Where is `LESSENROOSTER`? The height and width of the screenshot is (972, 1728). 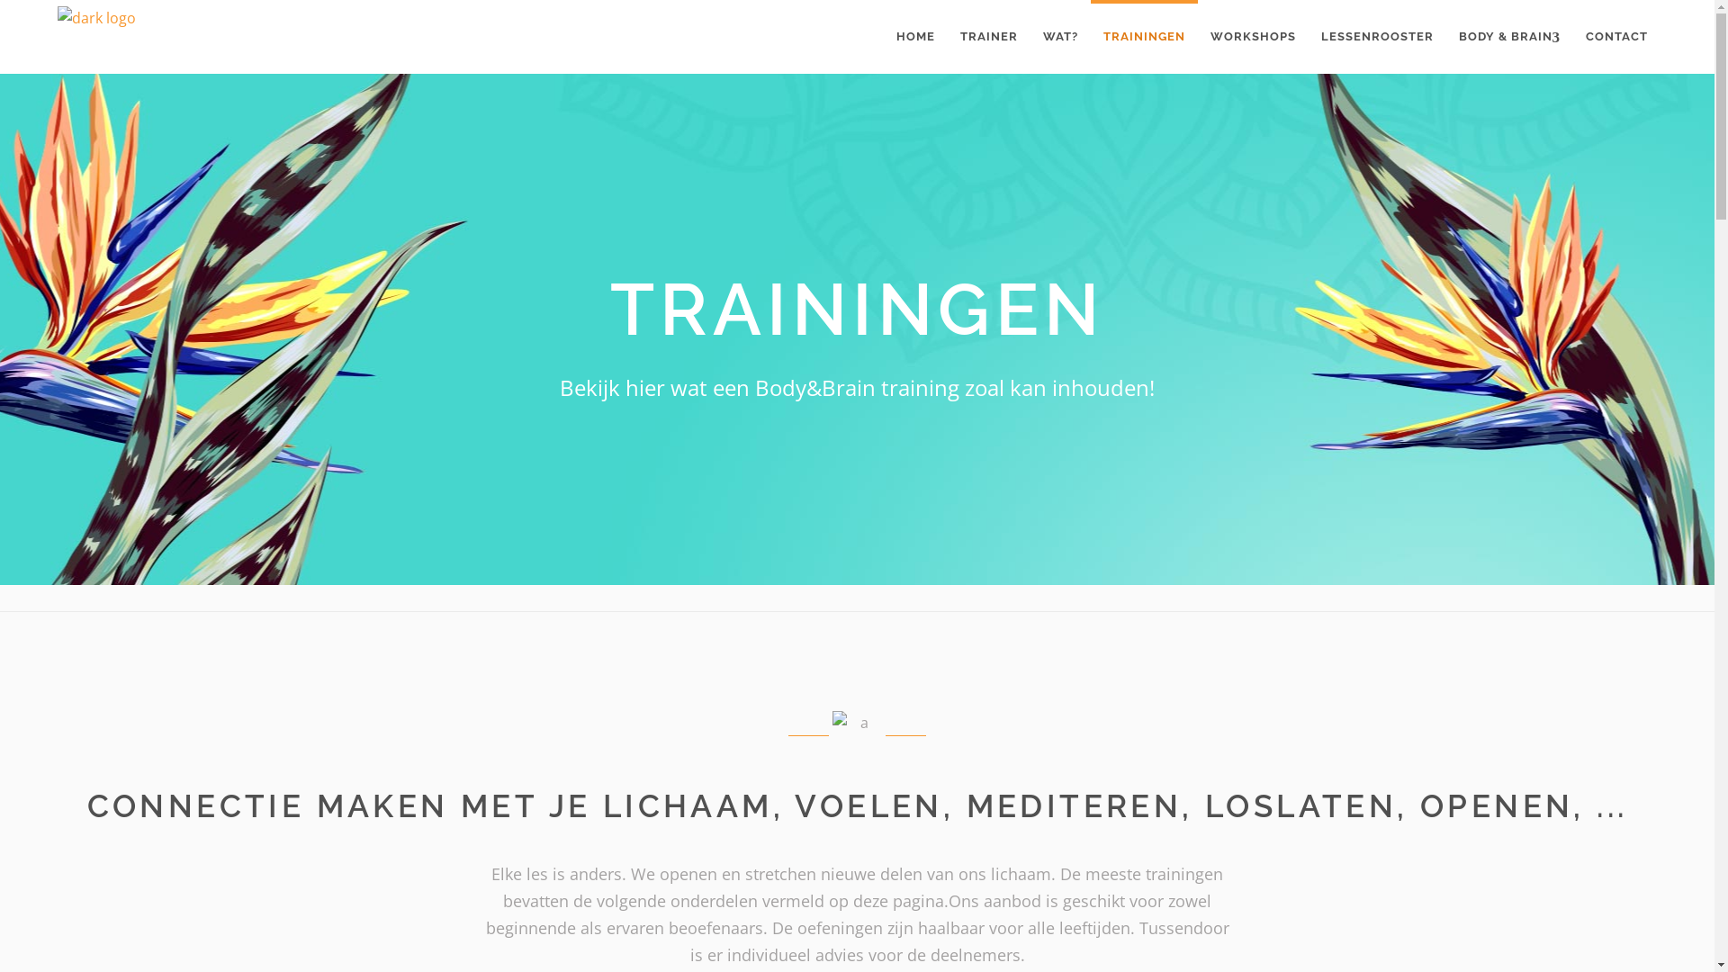
LESSENROOSTER is located at coordinates (1377, 37).